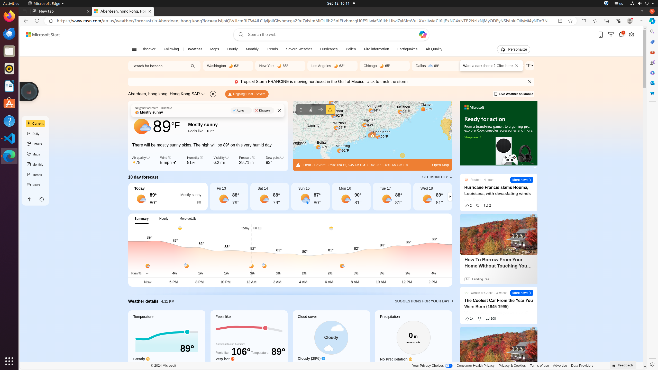 Image resolution: width=658 pixels, height=370 pixels. Describe the element at coordinates (249, 343) in the screenshot. I see `Feels like` at that location.